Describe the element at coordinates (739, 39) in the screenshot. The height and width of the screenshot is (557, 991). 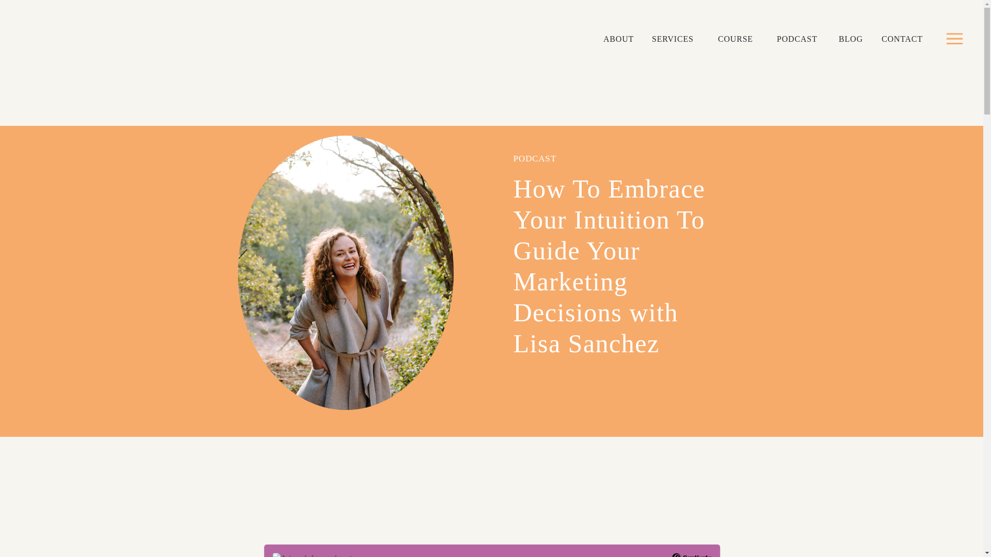
I see `COURSE` at that location.